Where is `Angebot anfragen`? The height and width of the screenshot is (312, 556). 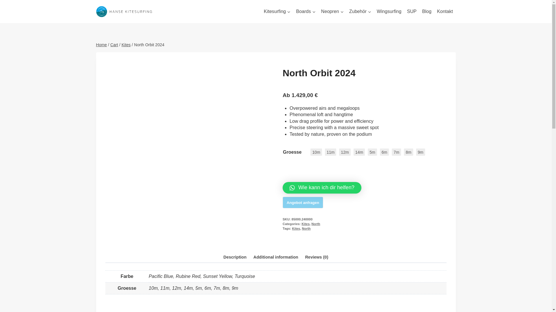
Angebot anfragen is located at coordinates (303, 203).